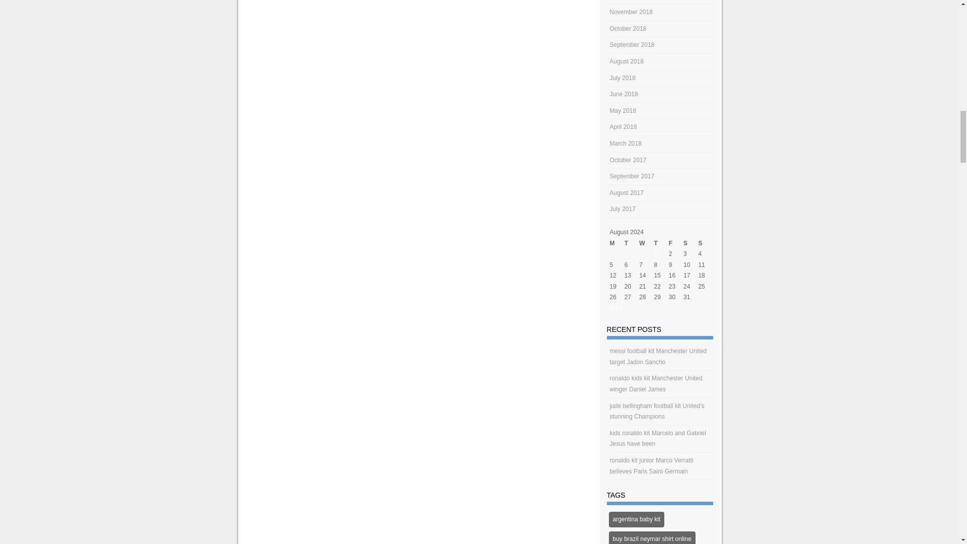 This screenshot has height=544, width=967. Describe the element at coordinates (661, 243) in the screenshot. I see `Thursday` at that location.